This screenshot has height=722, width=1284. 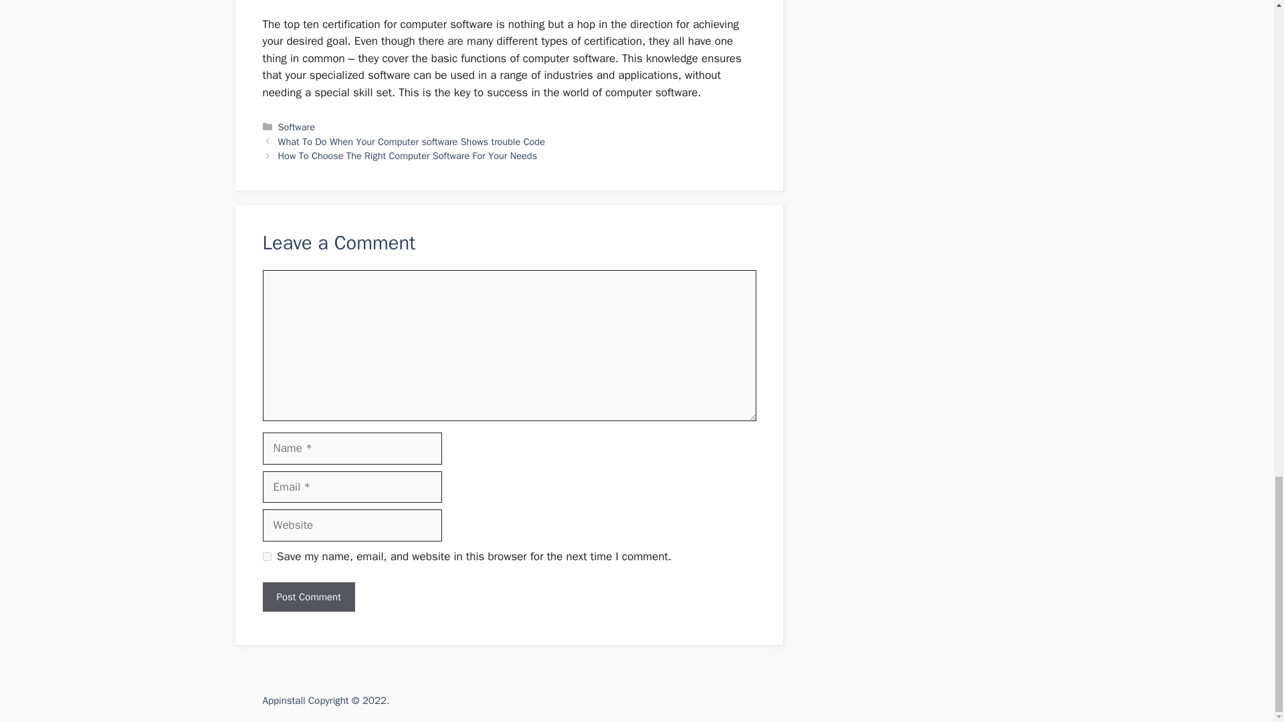 What do you see at coordinates (296, 127) in the screenshot?
I see `Software` at bounding box center [296, 127].